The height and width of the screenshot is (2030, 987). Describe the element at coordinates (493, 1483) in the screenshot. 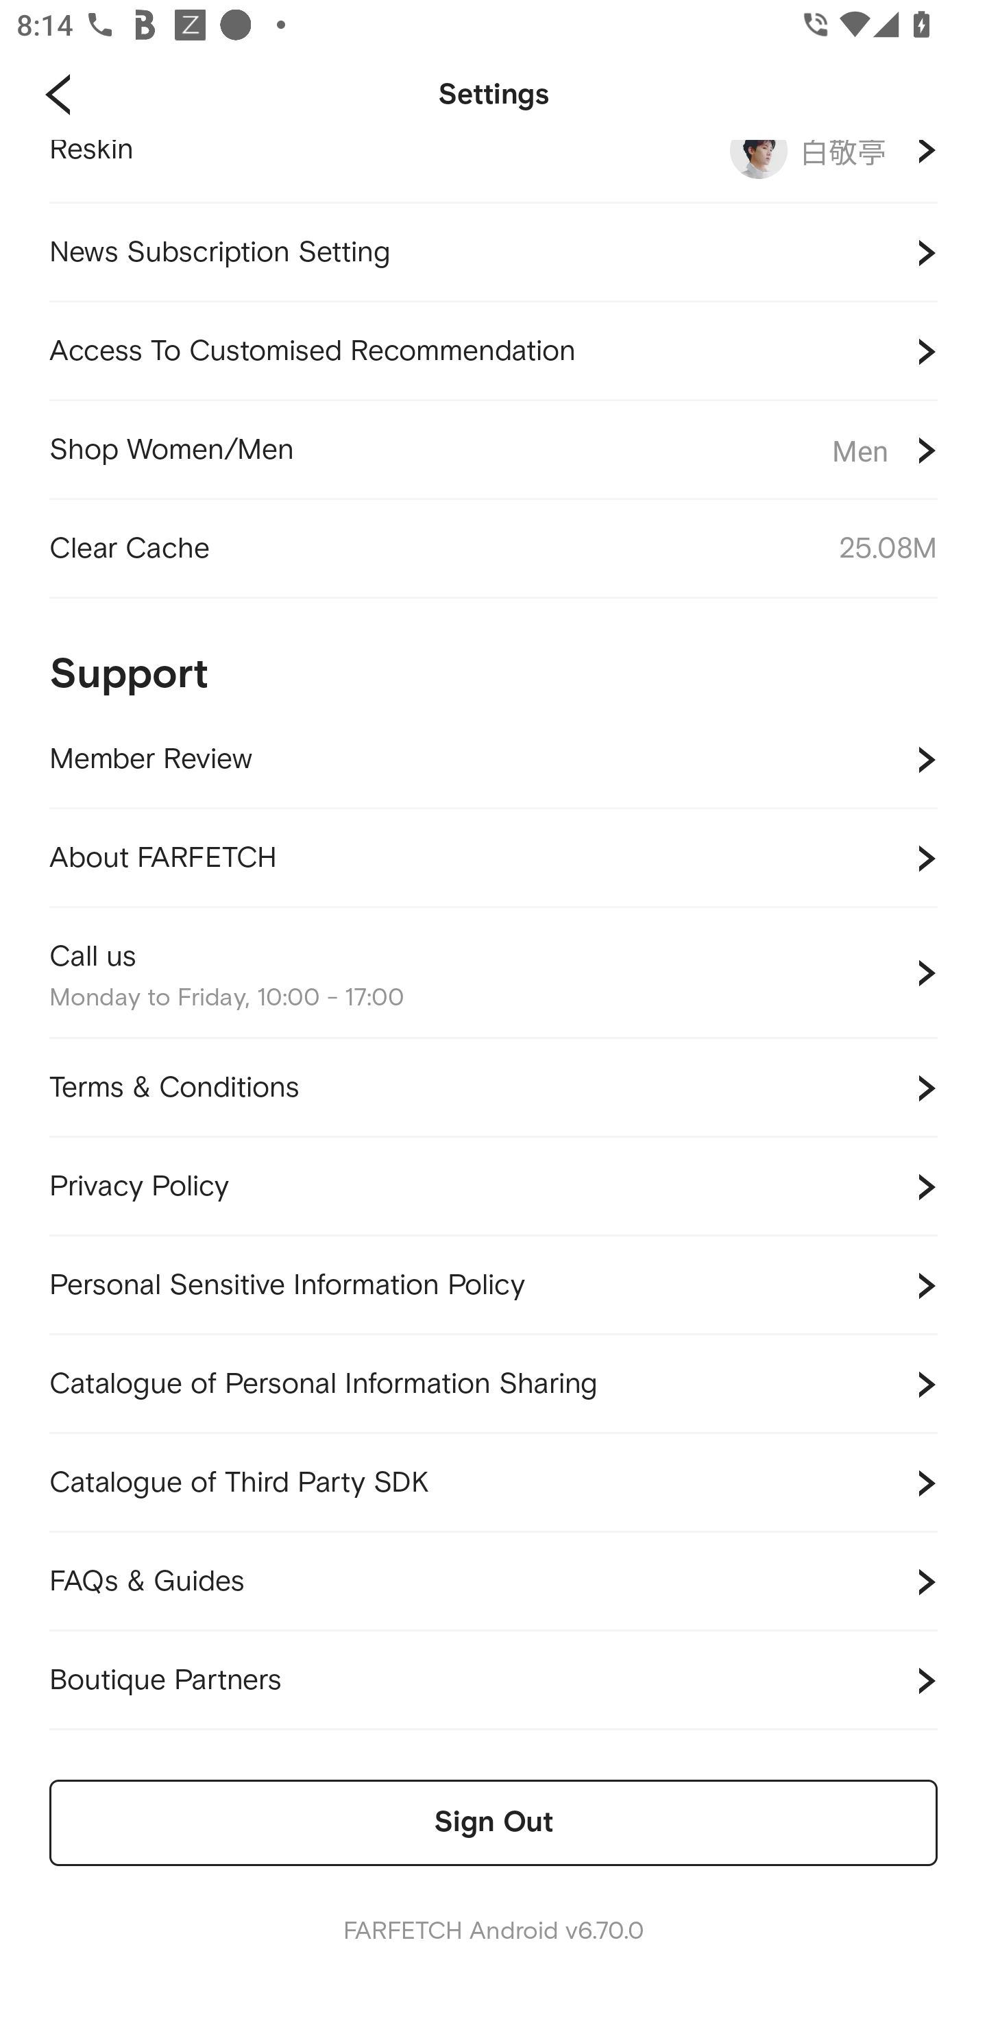

I see `Catalogue of Third Party SDK` at that location.